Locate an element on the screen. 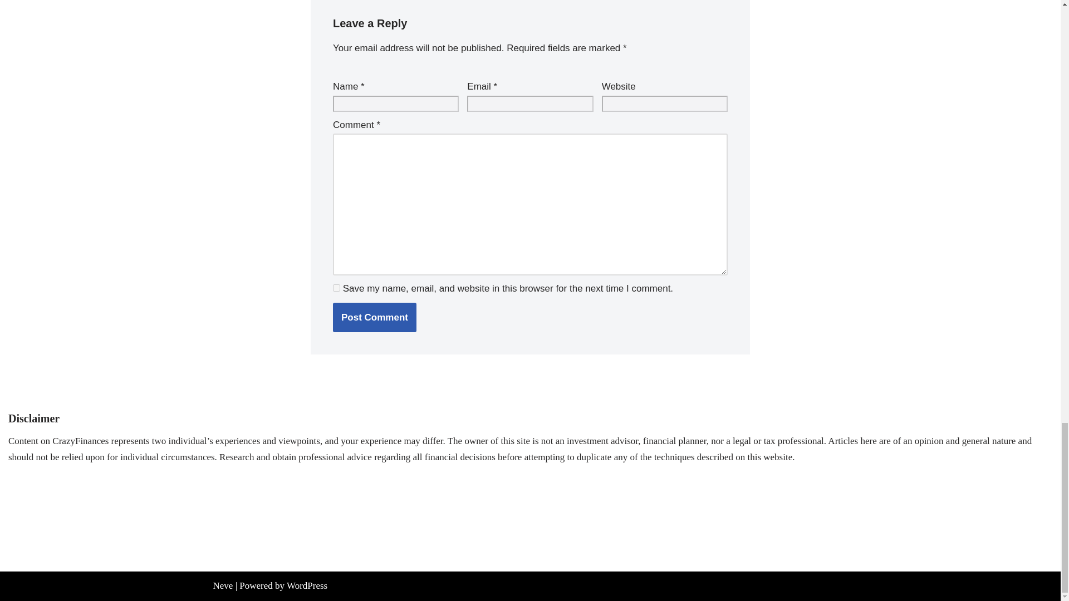  Neve is located at coordinates (223, 585).